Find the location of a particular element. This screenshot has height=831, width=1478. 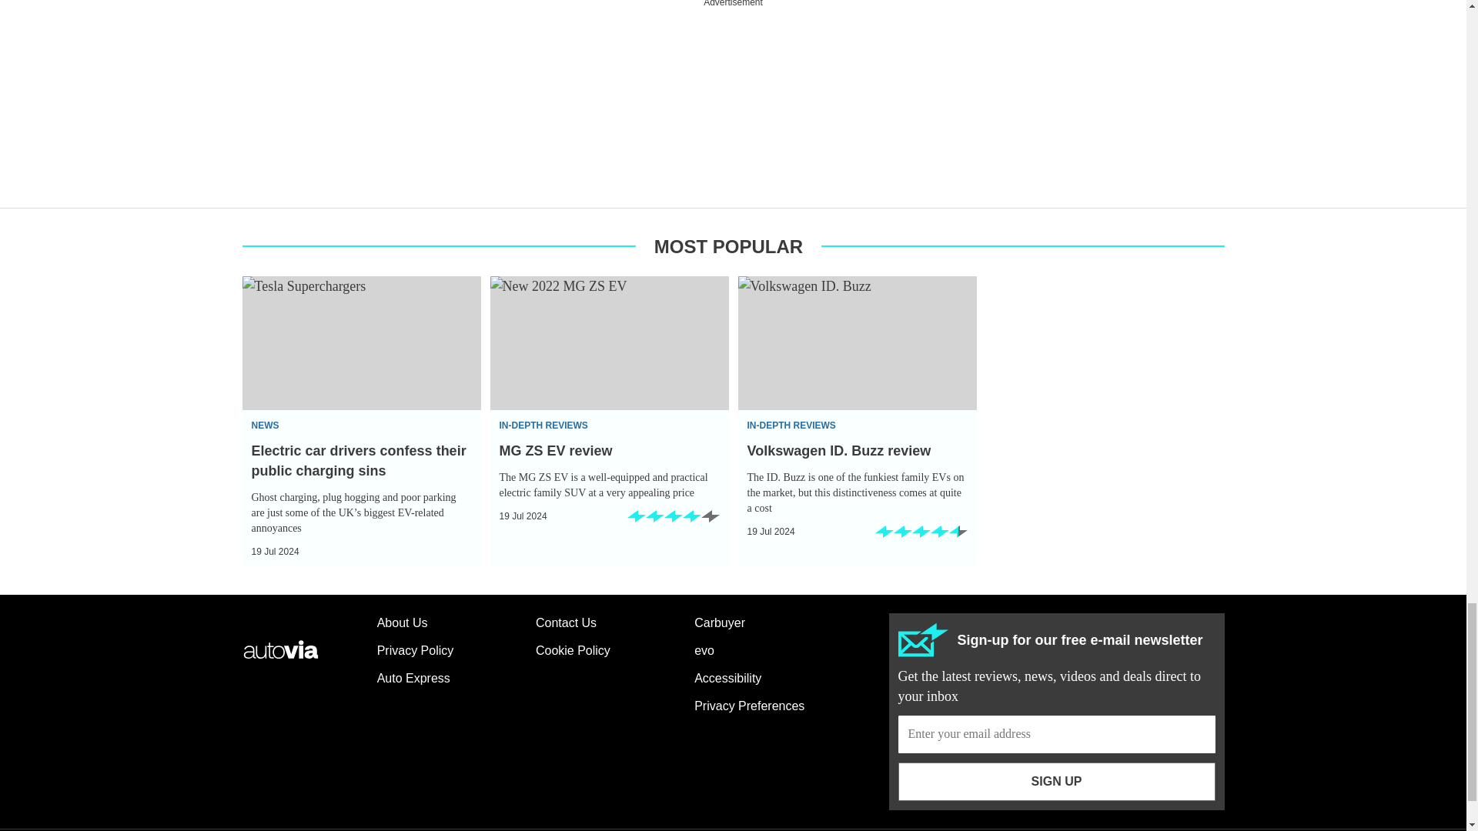

4 Stars is located at coordinates (673, 522).